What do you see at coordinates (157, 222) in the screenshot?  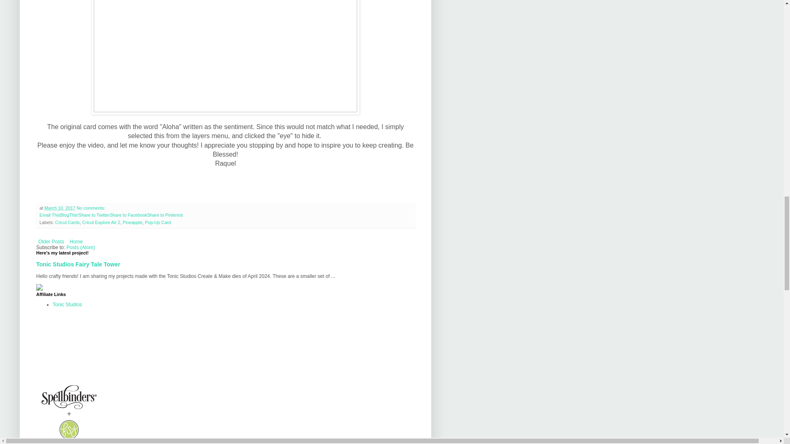 I see `Pop-Up Card` at bounding box center [157, 222].